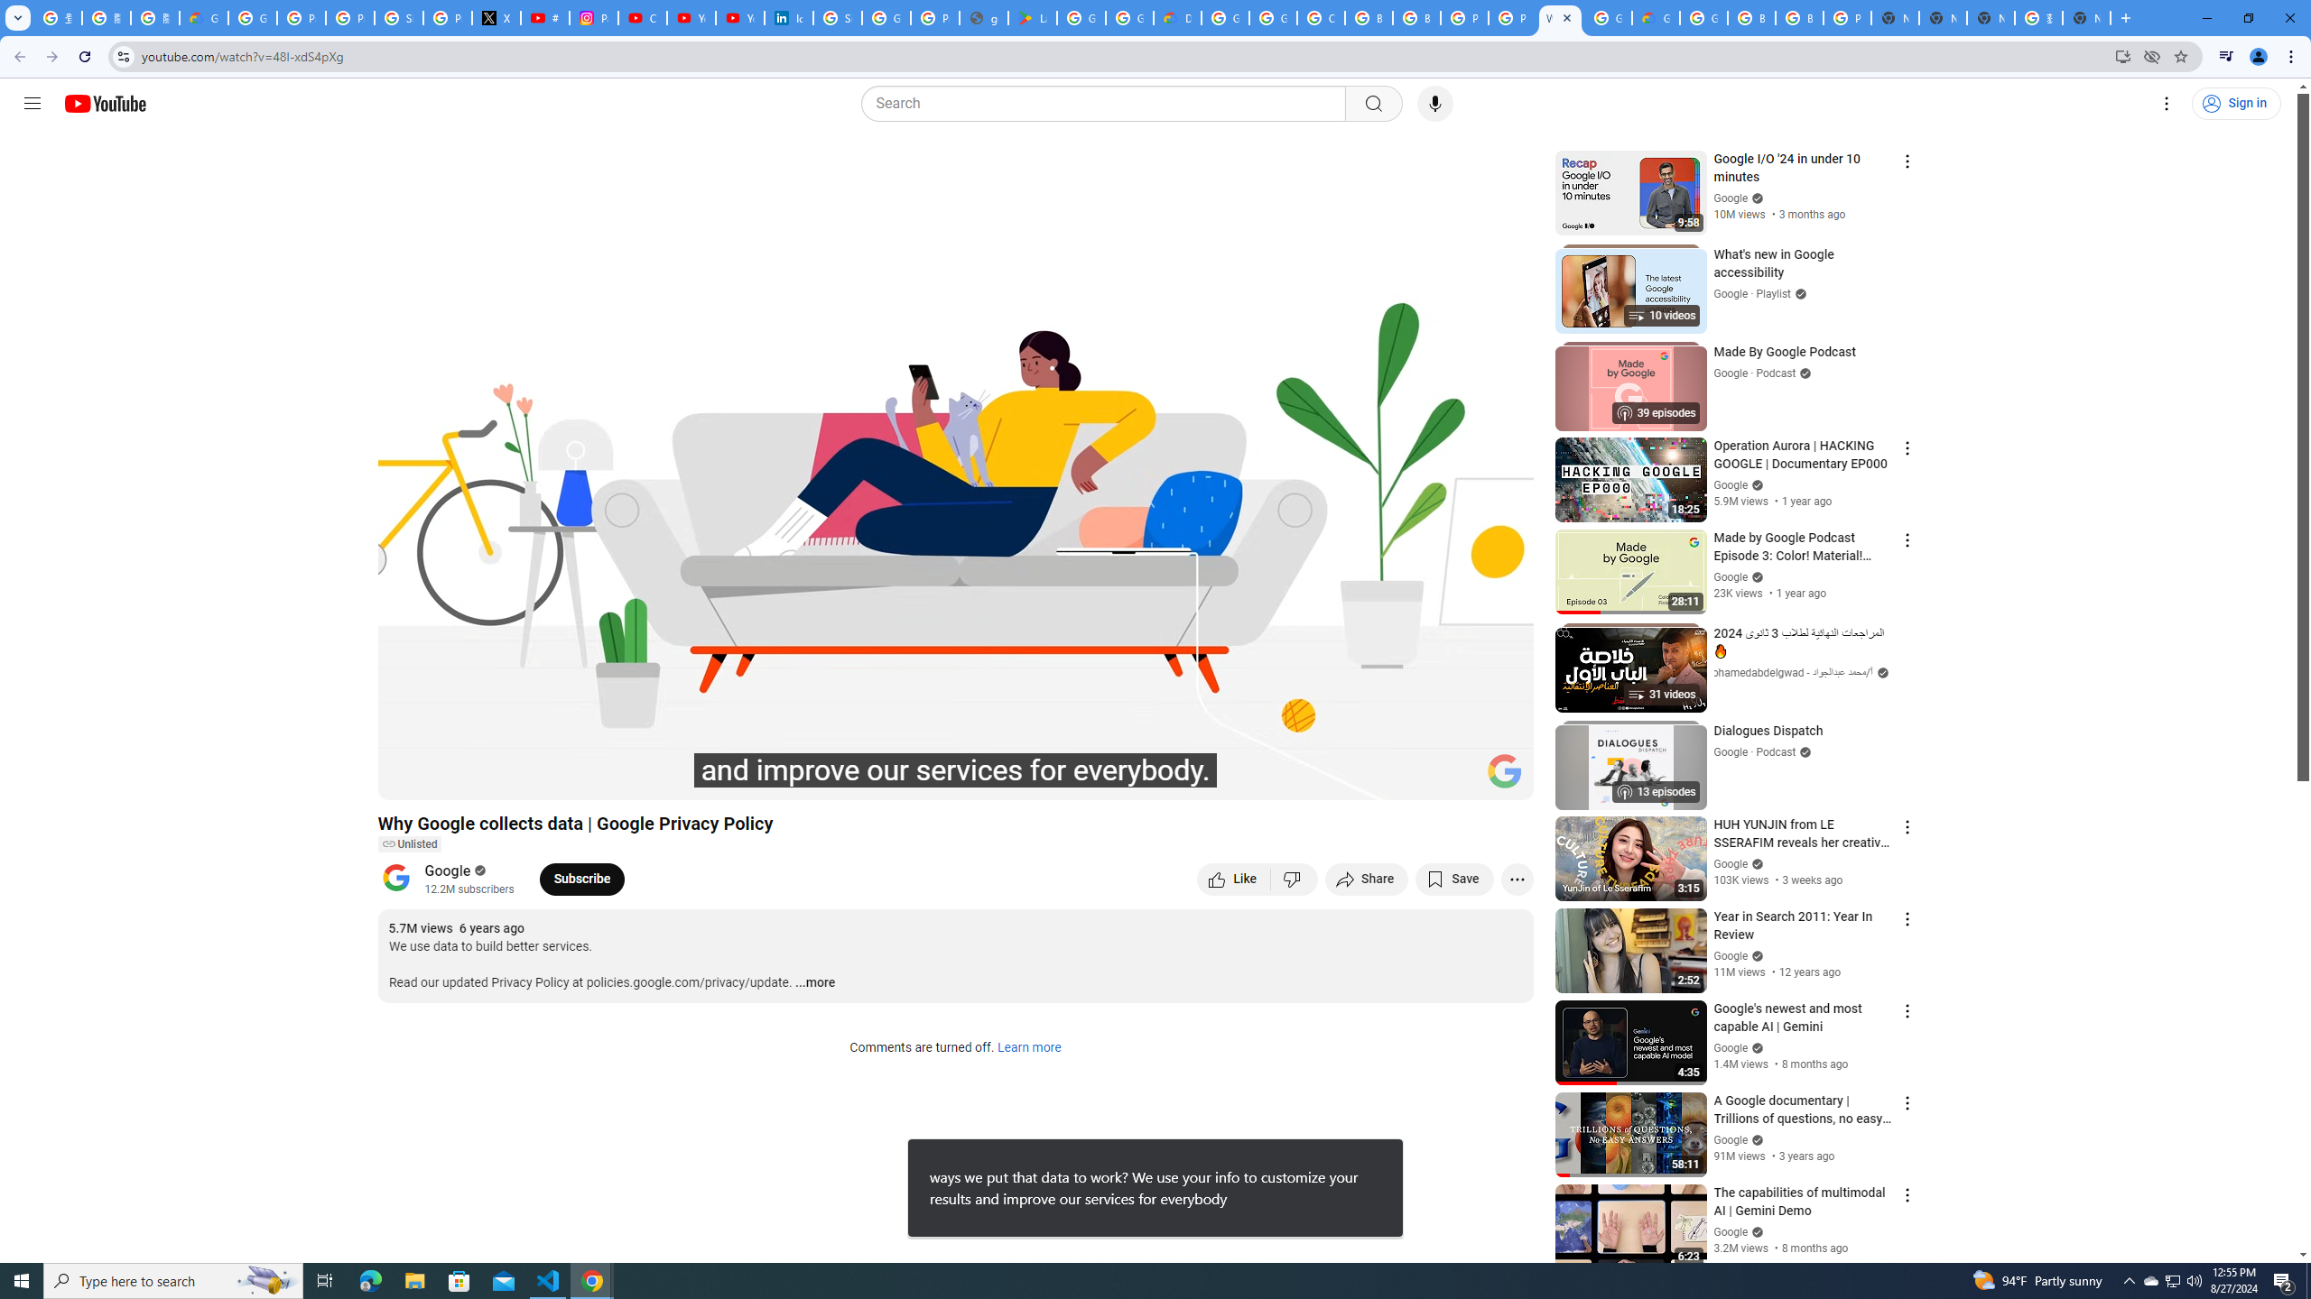  Describe the element at coordinates (545, 18) in the screenshot. I see `#nbabasketballhighlights - YouTube` at that location.